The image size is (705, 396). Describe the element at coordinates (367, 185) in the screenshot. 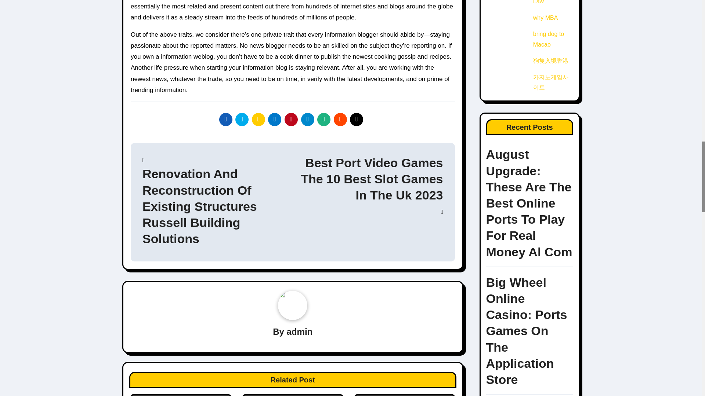

I see `Best Port Video Games The 10 Best Slot Games In The Uk 2023` at that location.